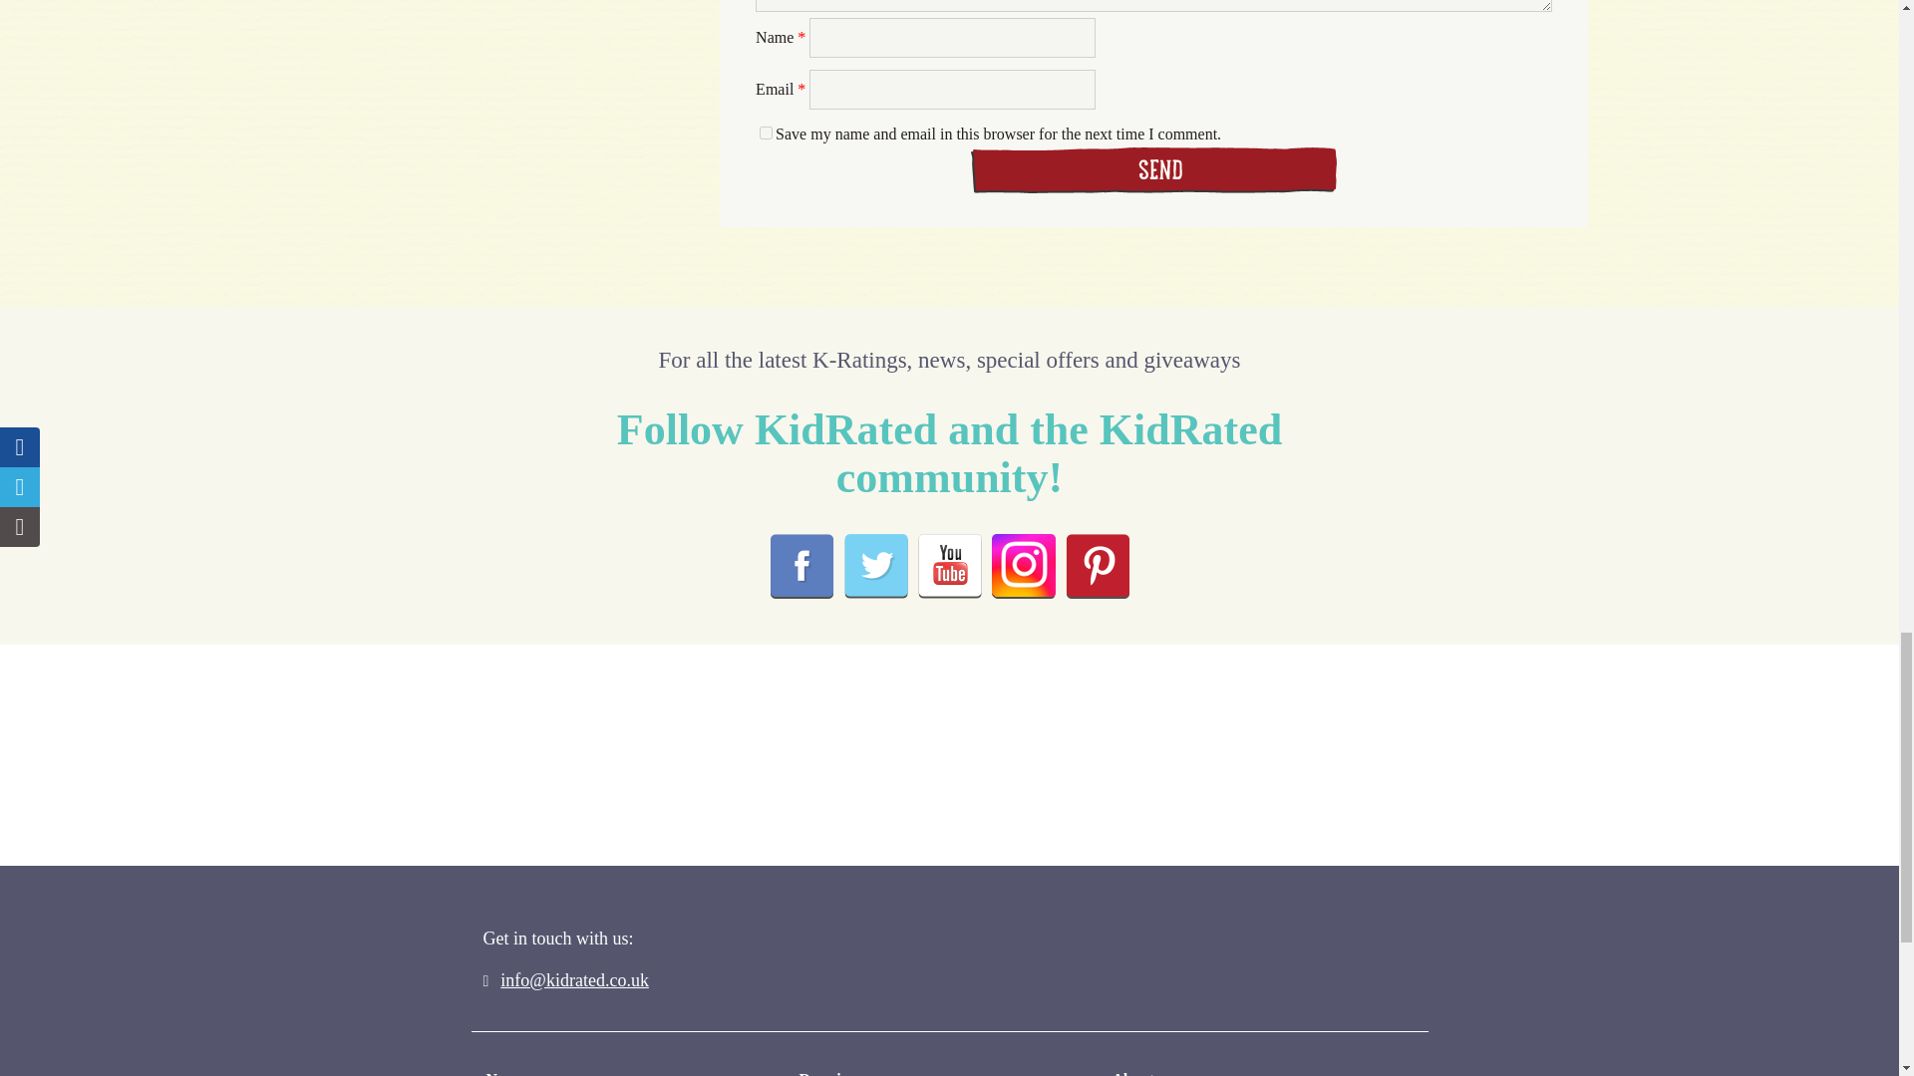 Image resolution: width=1914 pixels, height=1076 pixels. I want to click on yes, so click(766, 134).